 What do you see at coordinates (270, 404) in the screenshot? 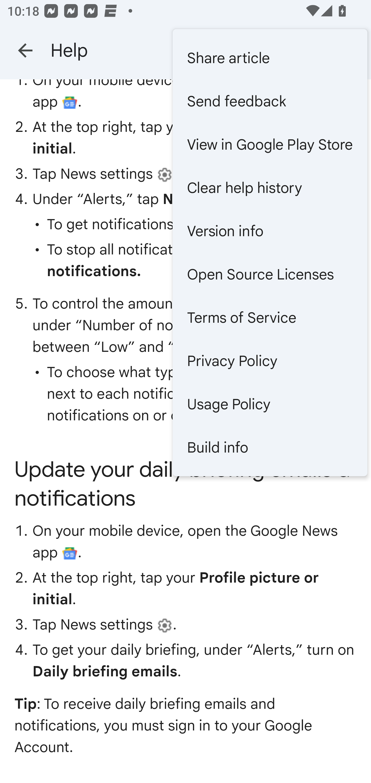
I see `Usage Policy` at bounding box center [270, 404].